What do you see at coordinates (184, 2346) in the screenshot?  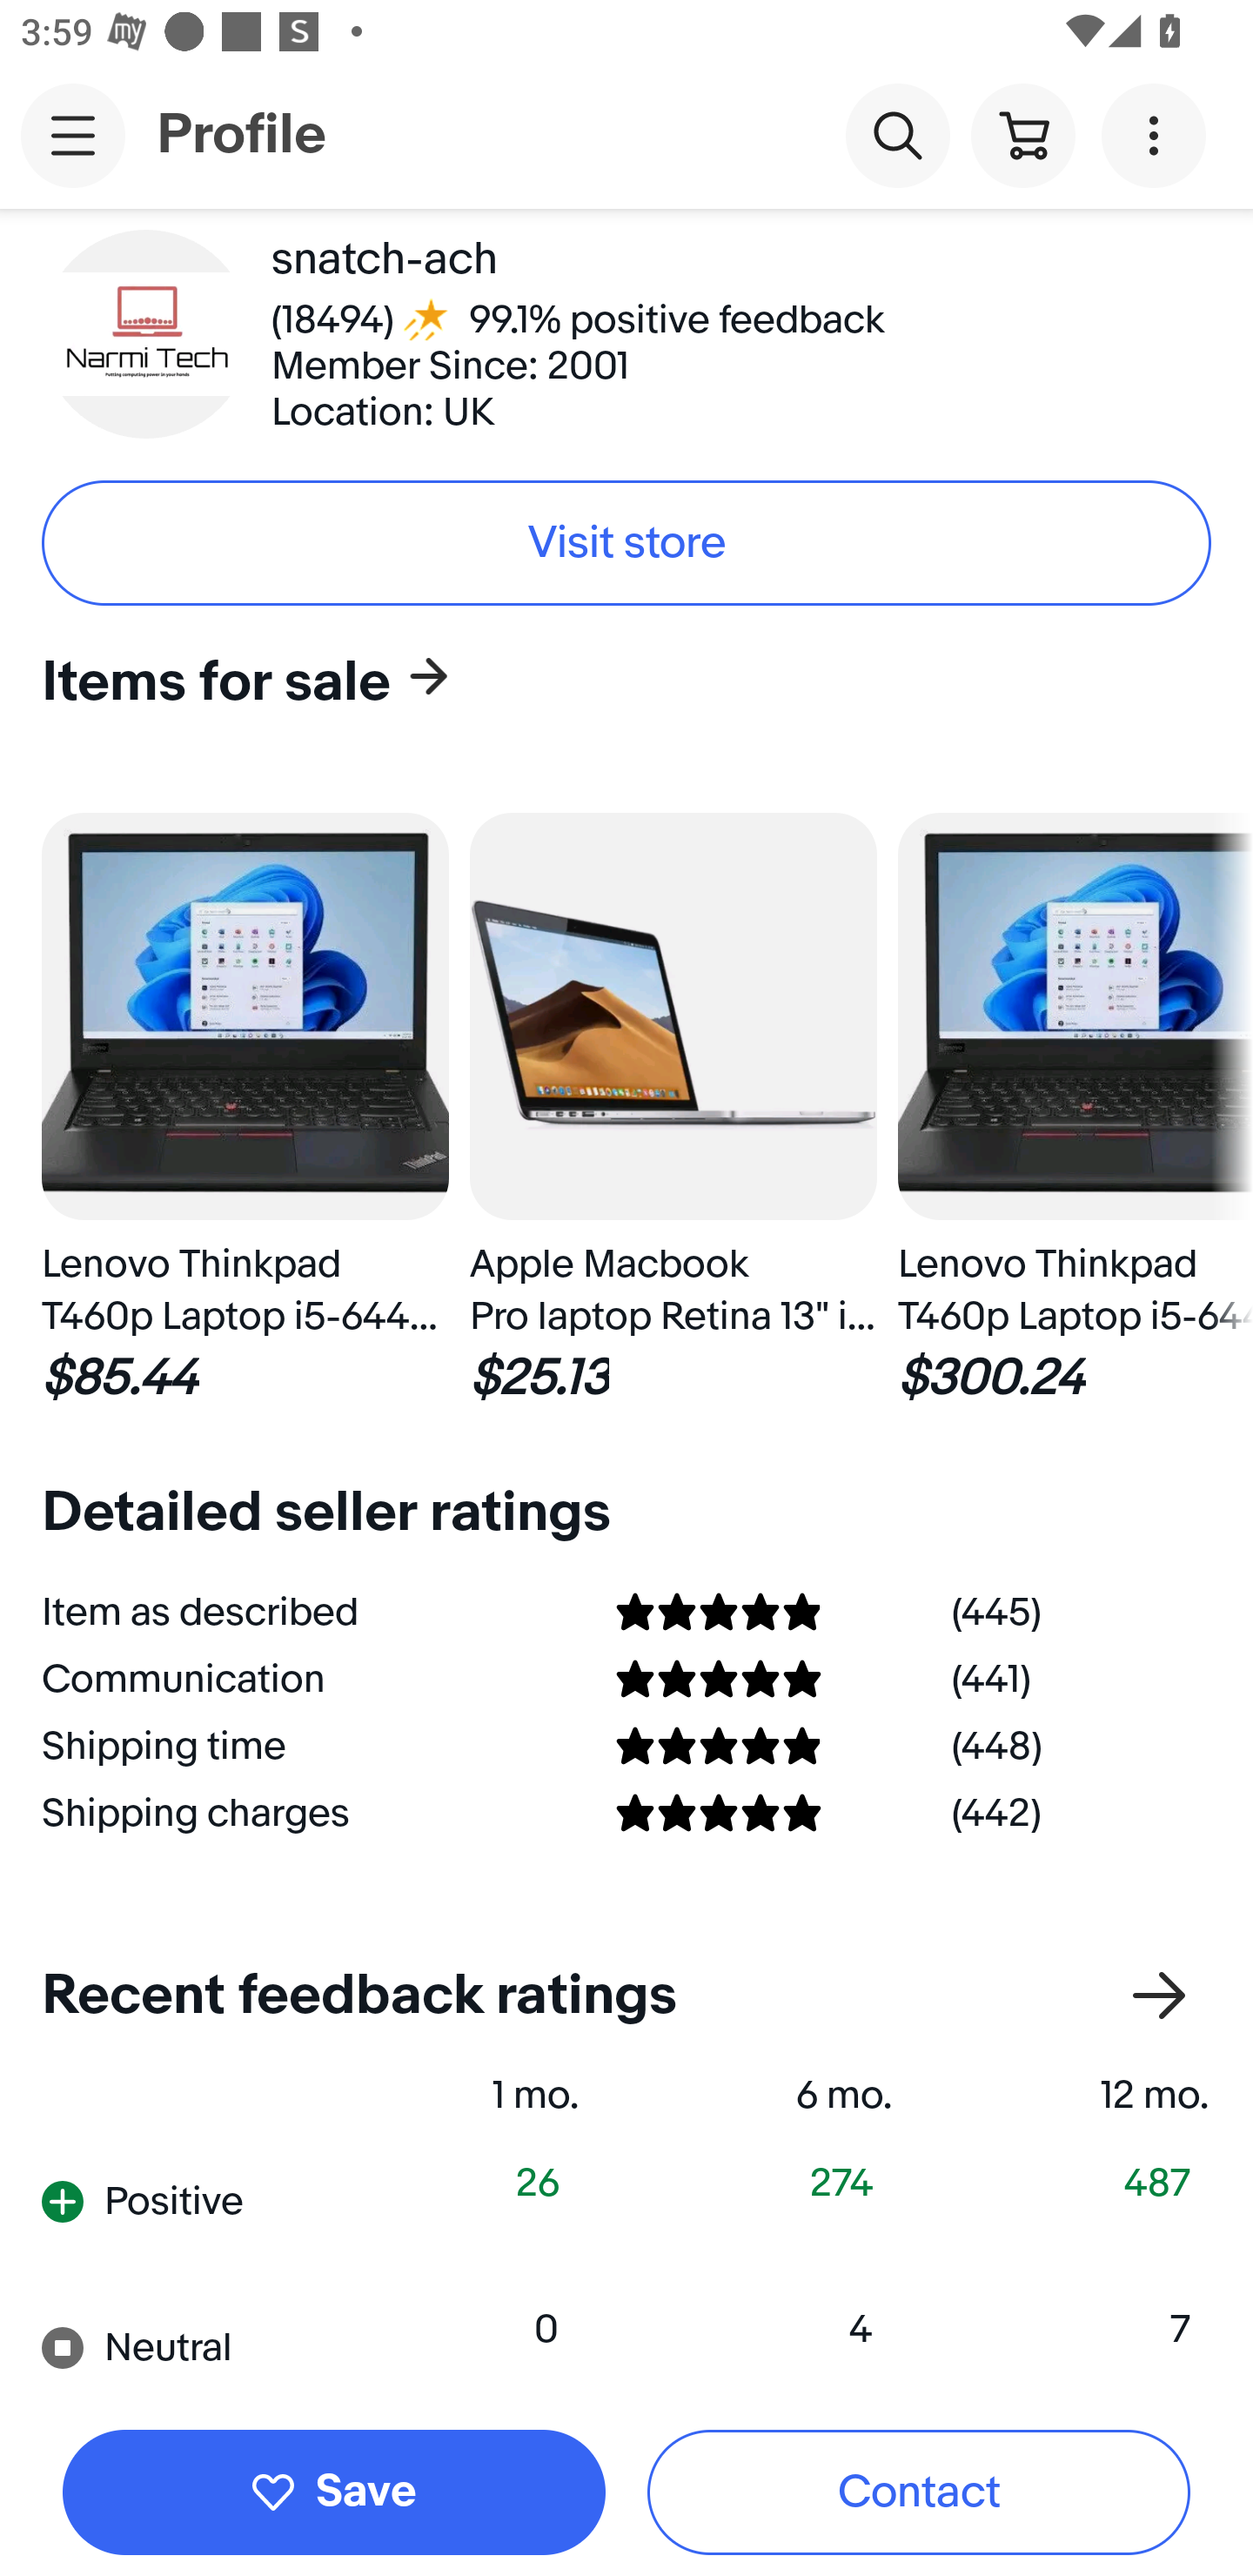 I see `Neutral Open all neutral rating details.` at bounding box center [184, 2346].